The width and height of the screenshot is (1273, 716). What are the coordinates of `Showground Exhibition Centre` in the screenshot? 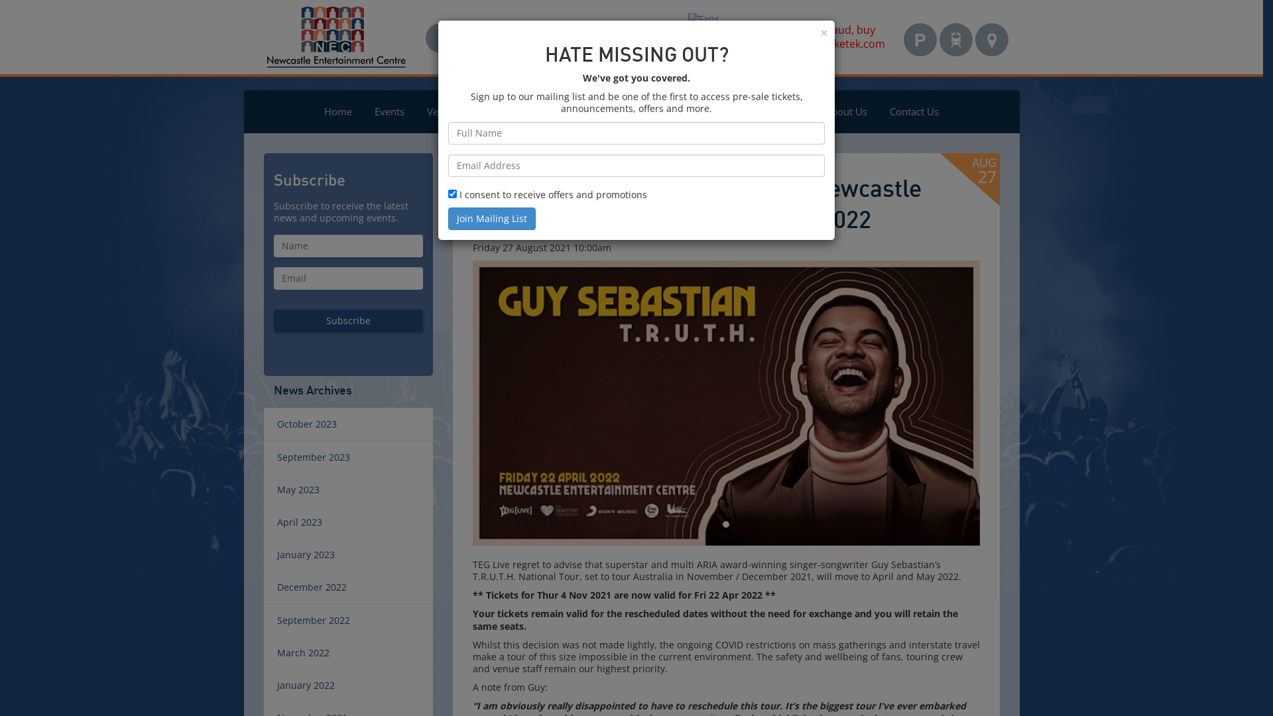 It's located at (605, 111).